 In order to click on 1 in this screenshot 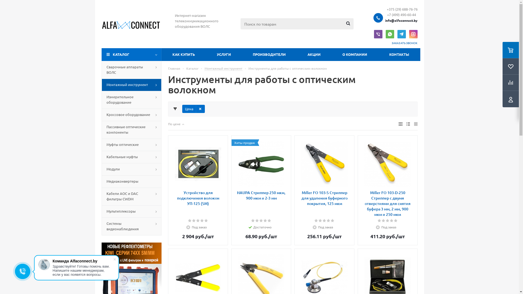, I will do `click(317, 221)`.